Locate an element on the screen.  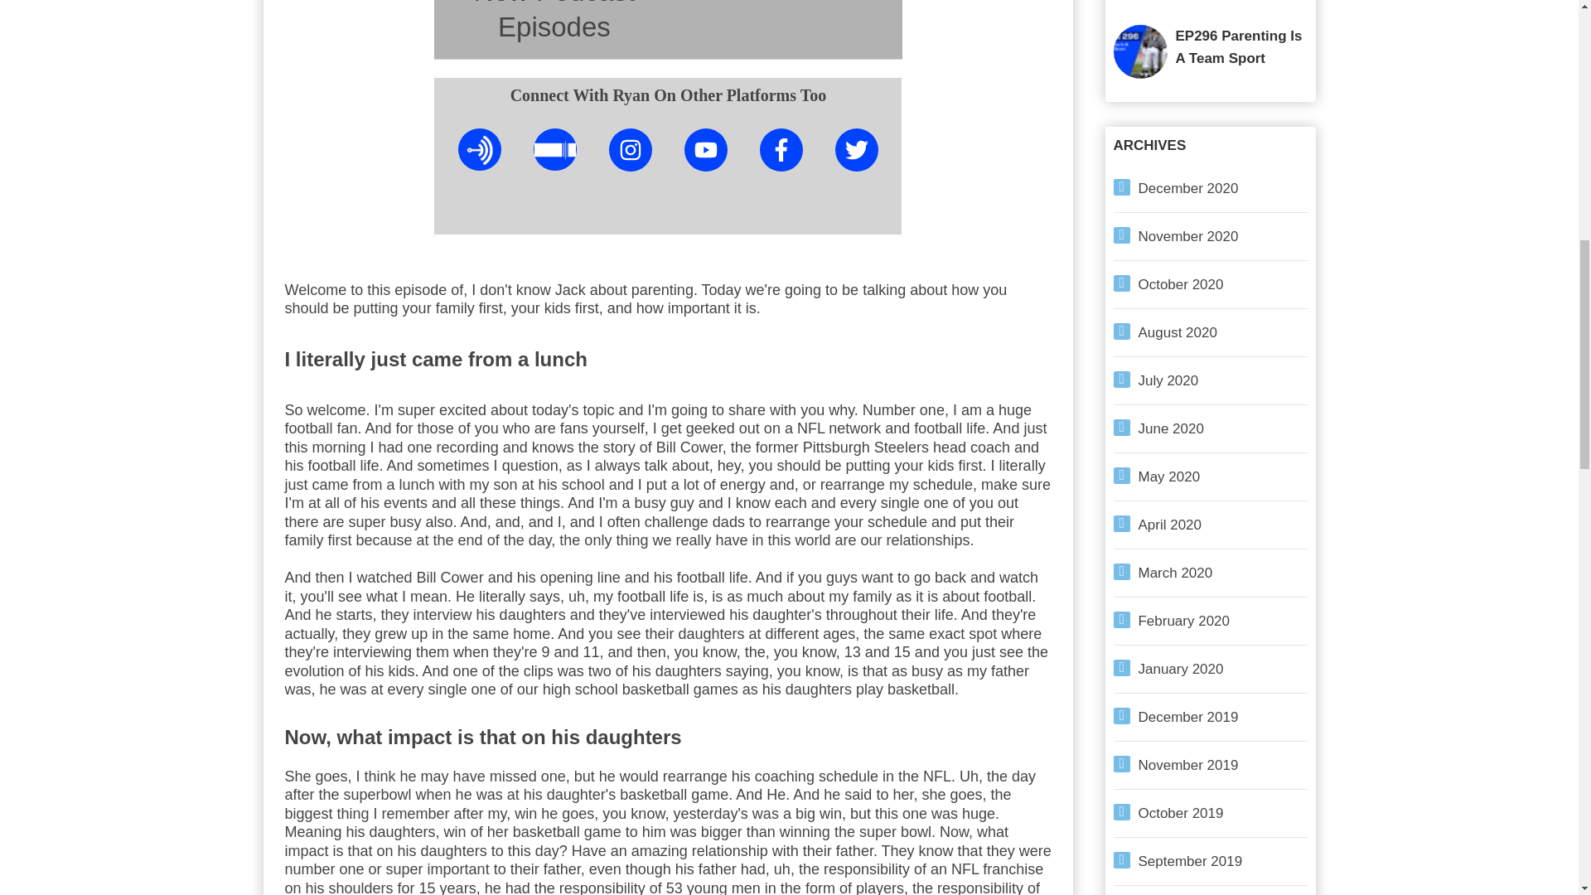
November 2020 is located at coordinates (1188, 236).